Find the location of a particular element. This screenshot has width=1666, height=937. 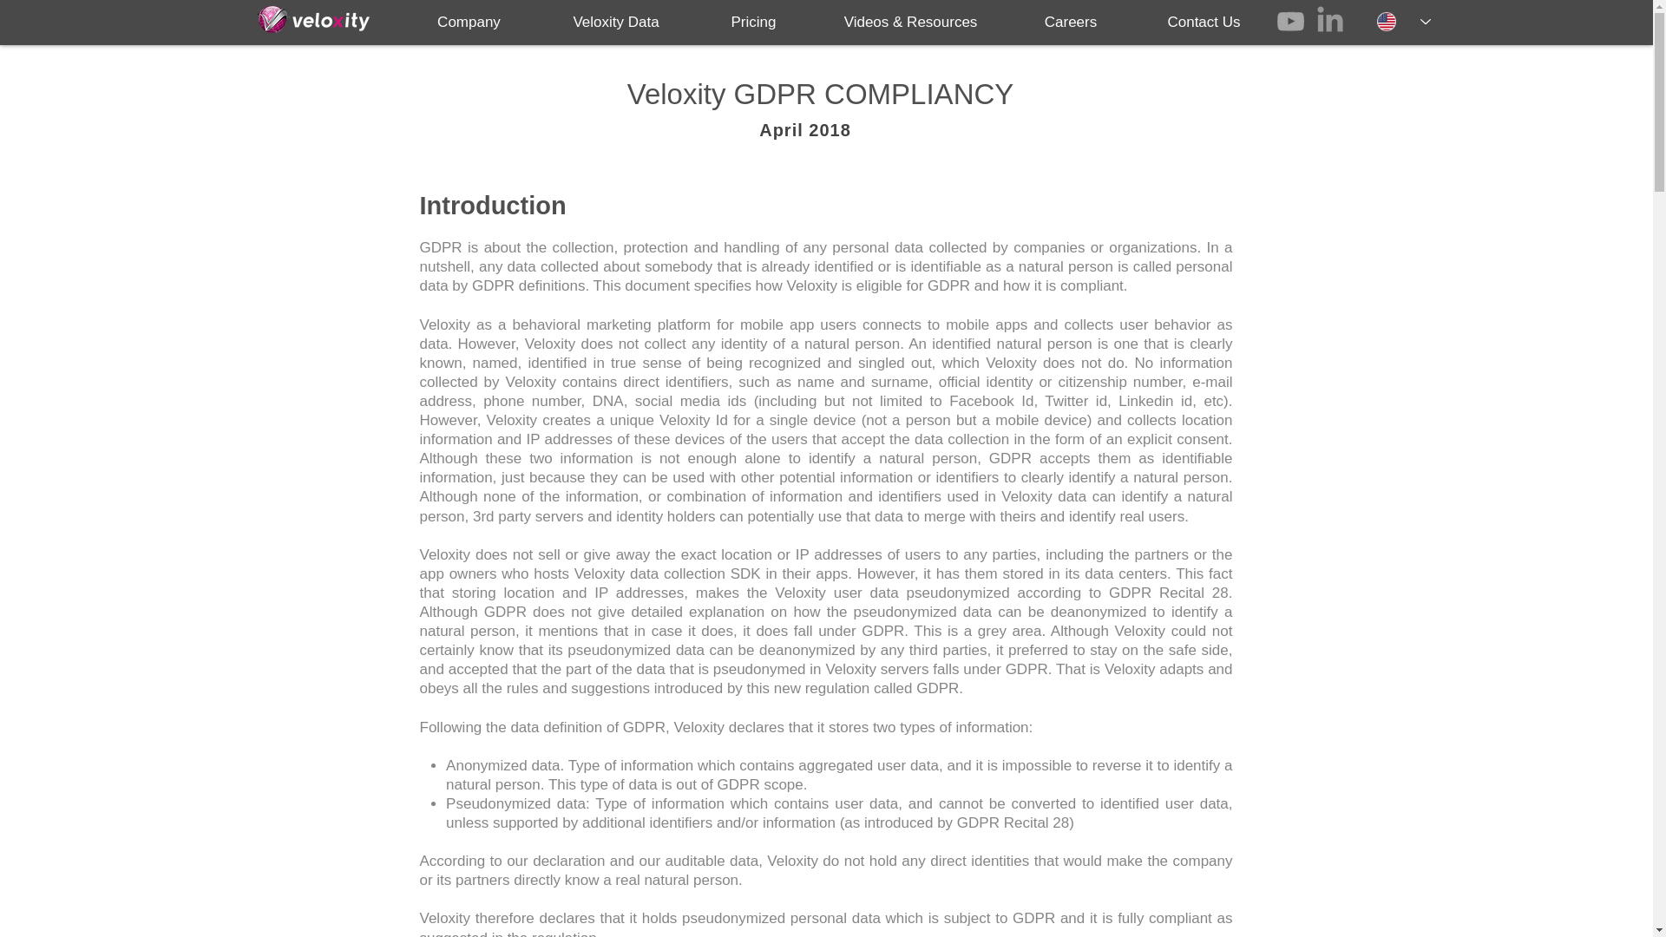

Pricing is located at coordinates (754, 19).